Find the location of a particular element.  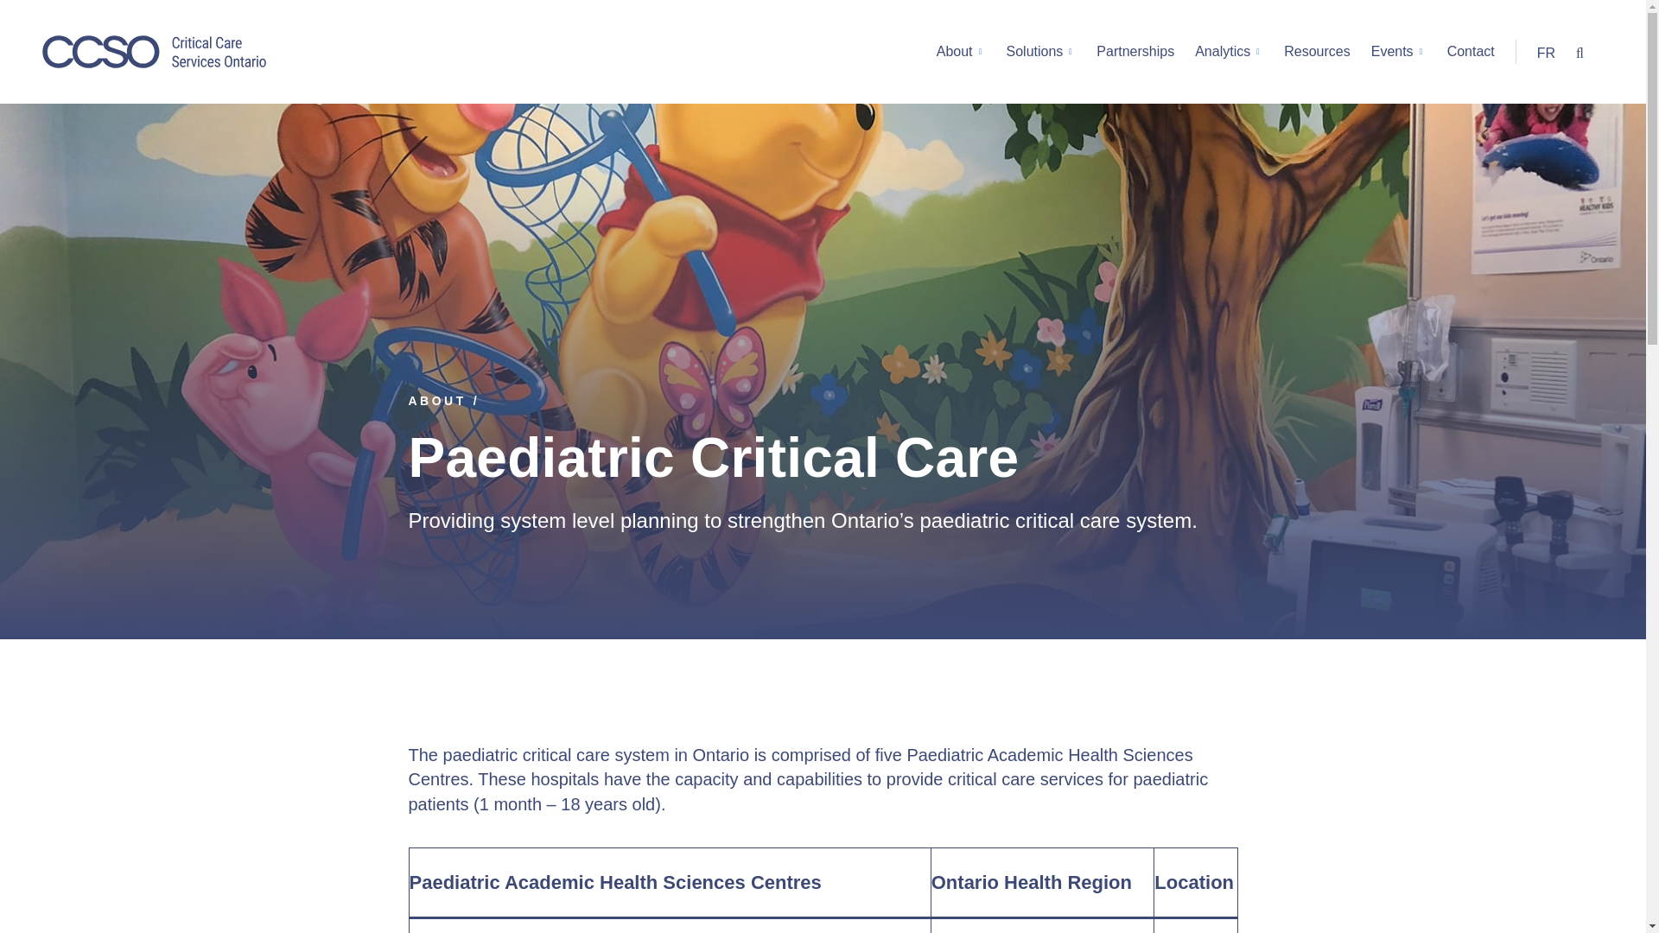

Events is located at coordinates (1393, 52).